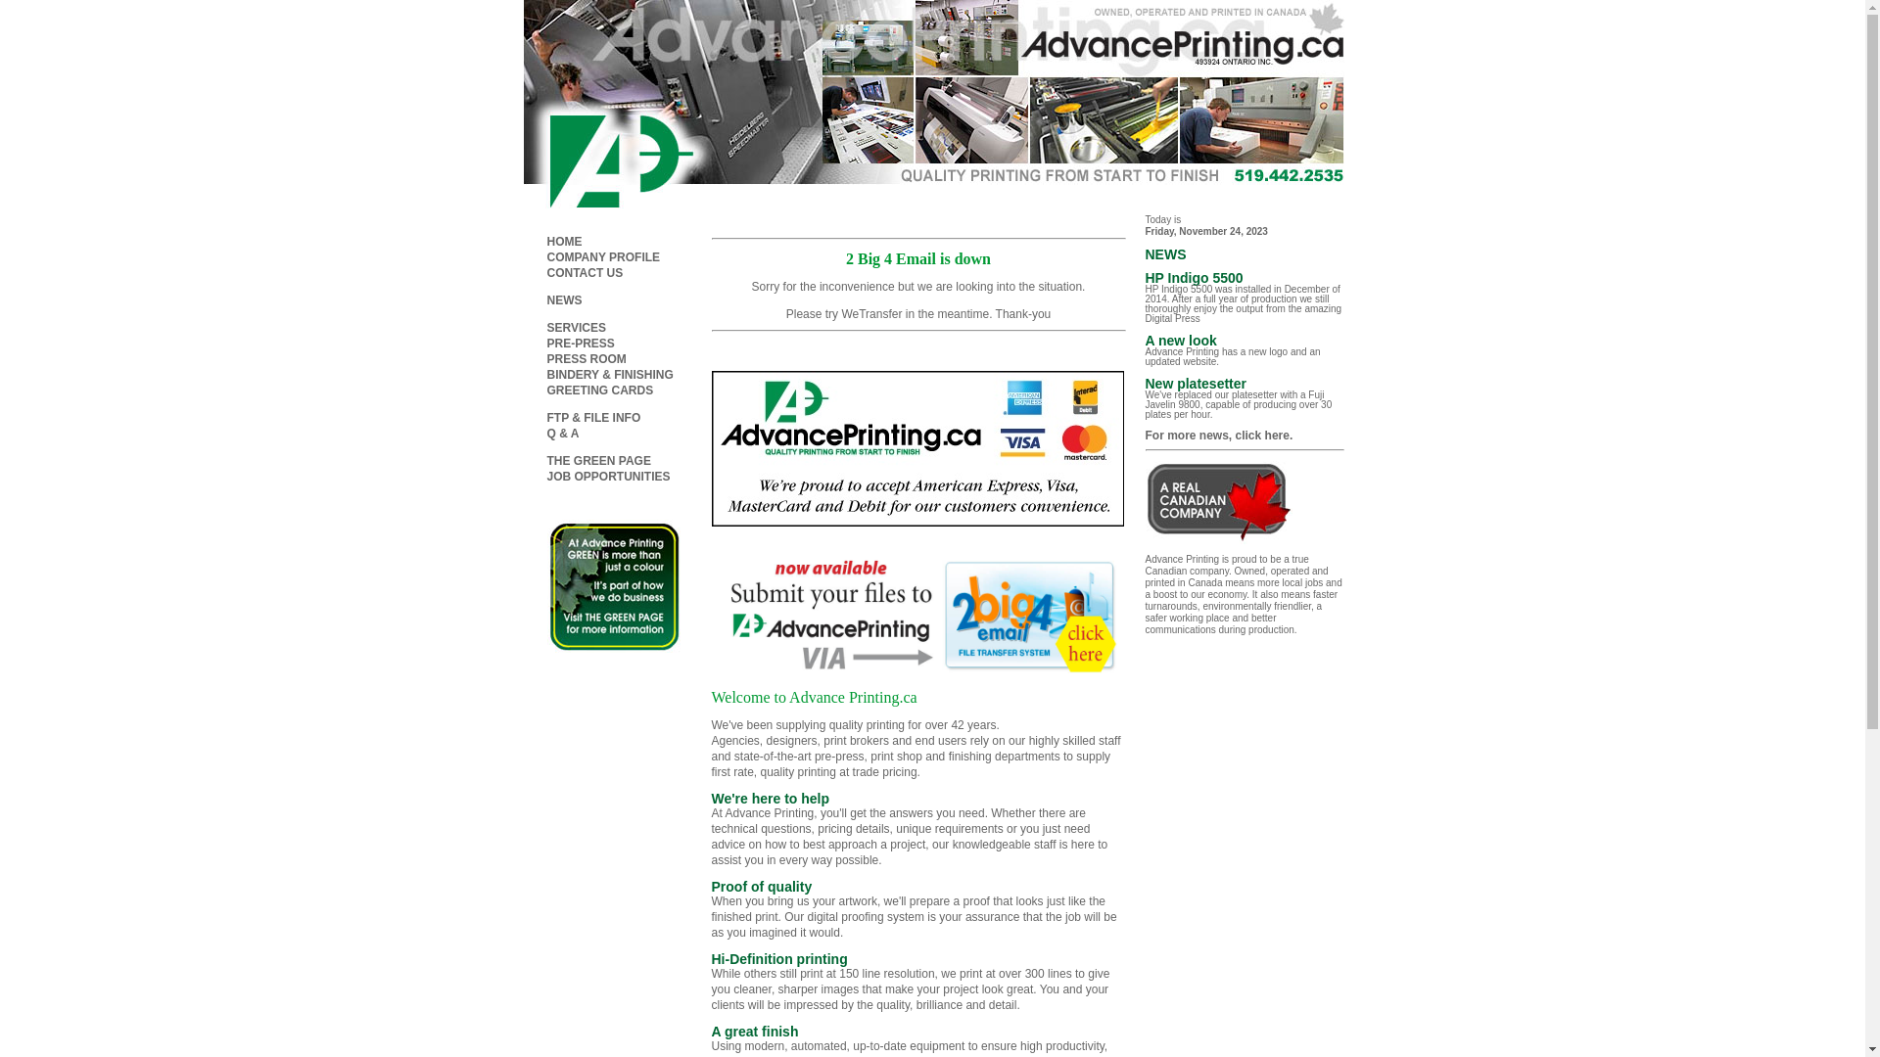 The image size is (1880, 1057). What do you see at coordinates (603, 257) in the screenshot?
I see `COMPANY PROFILE` at bounding box center [603, 257].